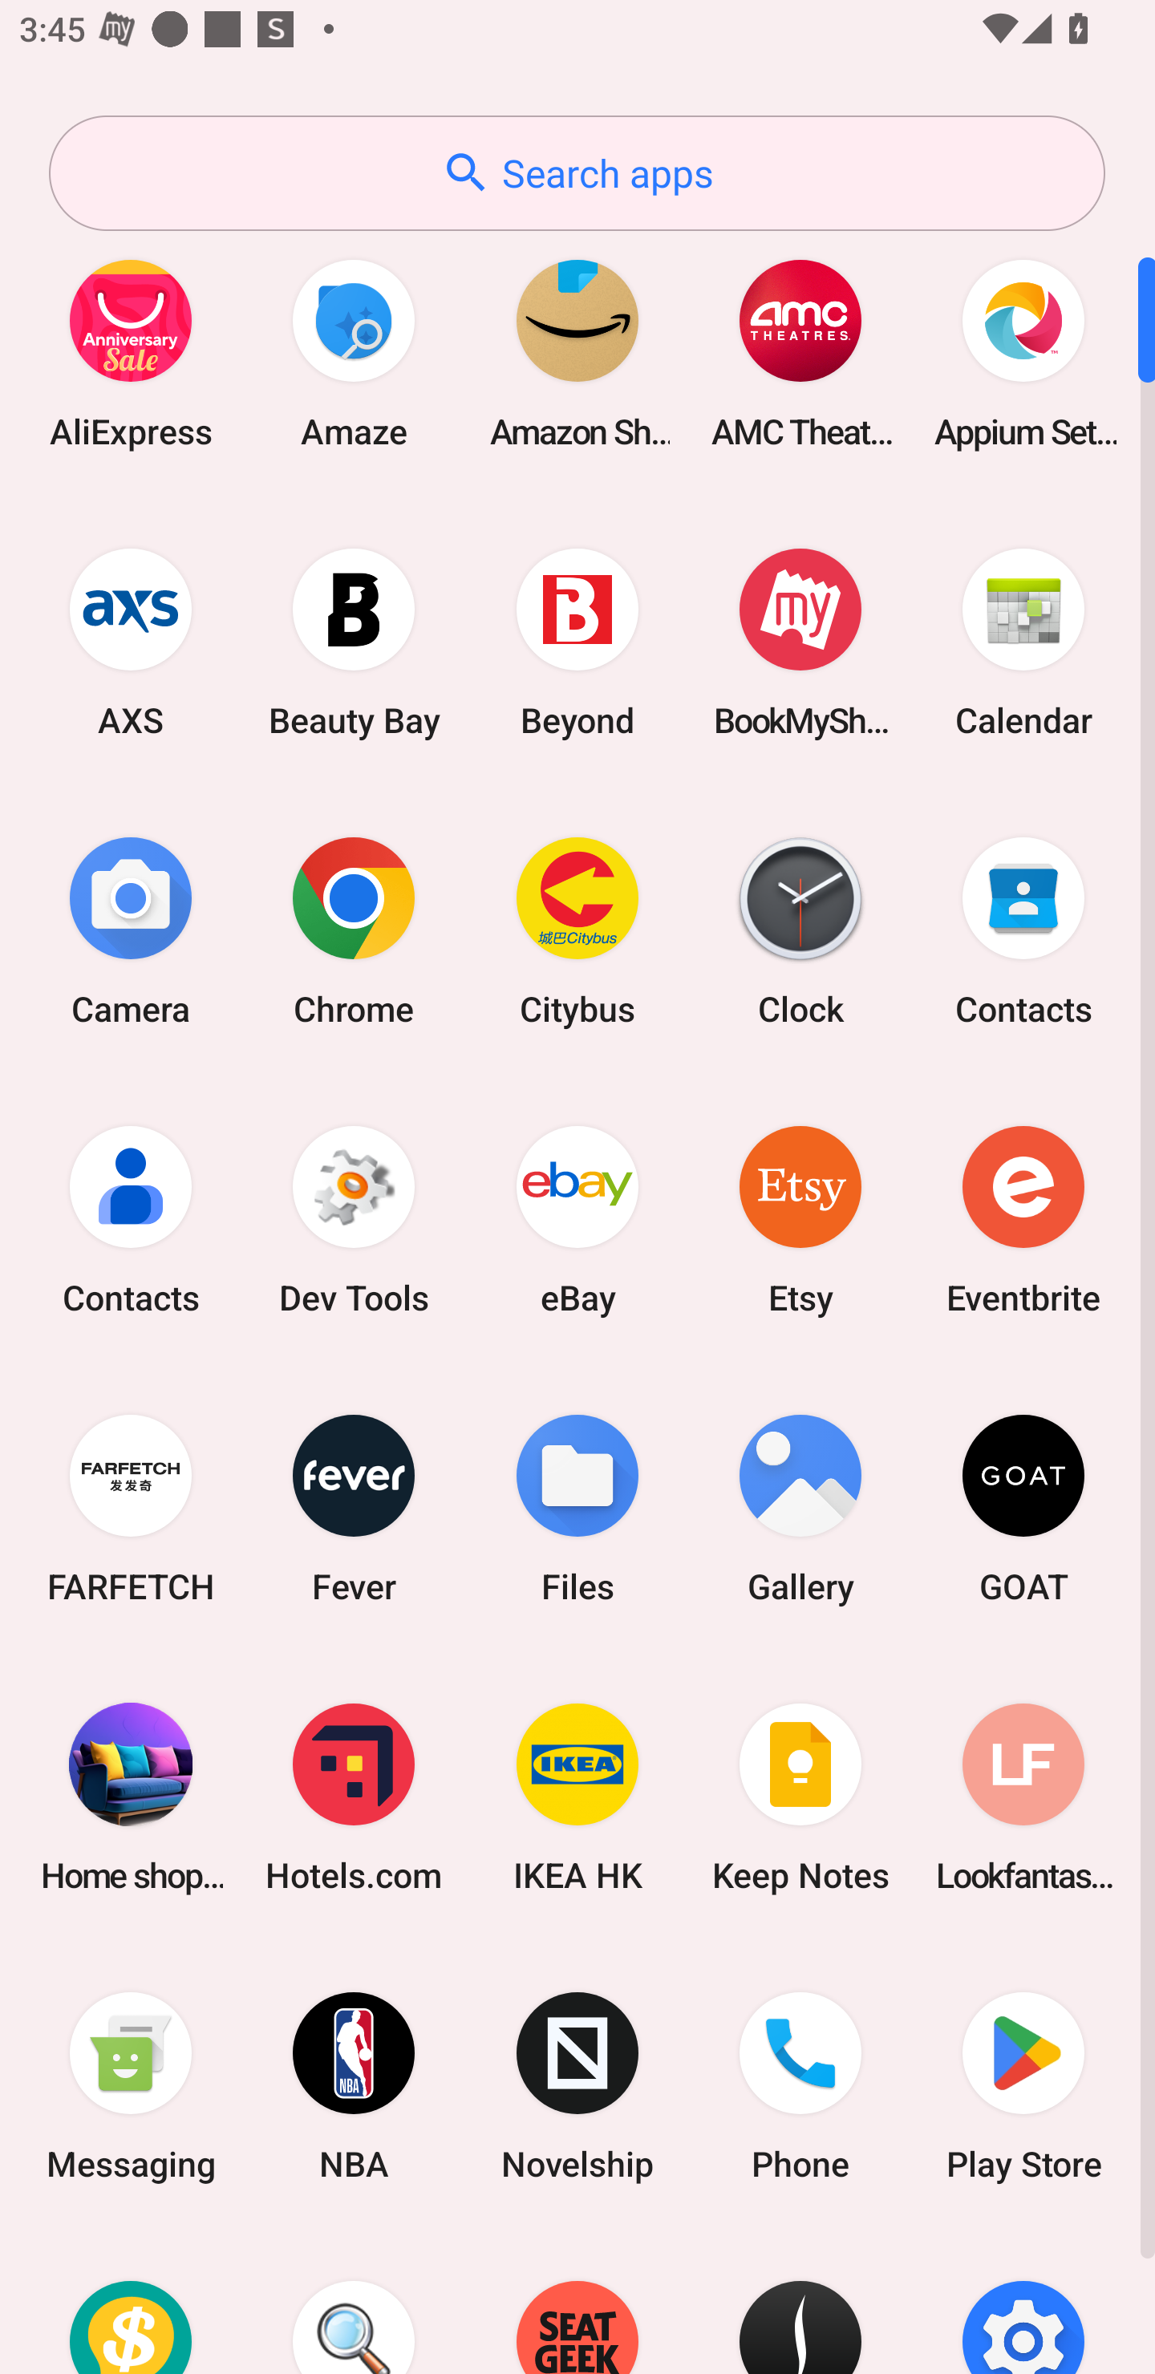 This screenshot has height=2374, width=1155. I want to click on Keep Notes, so click(800, 1797).